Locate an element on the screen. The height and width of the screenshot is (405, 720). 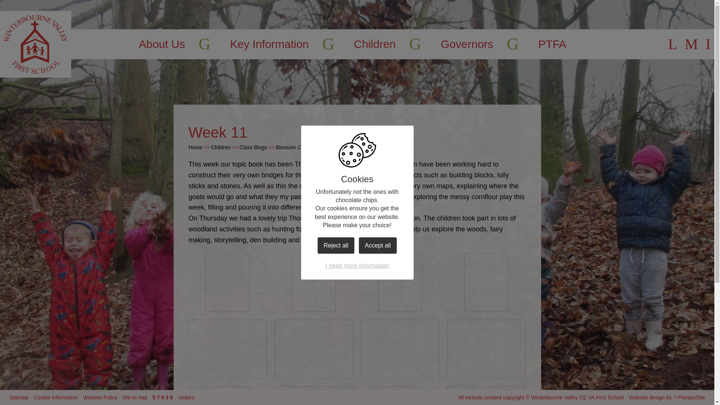
Key Information is located at coordinates (269, 44).